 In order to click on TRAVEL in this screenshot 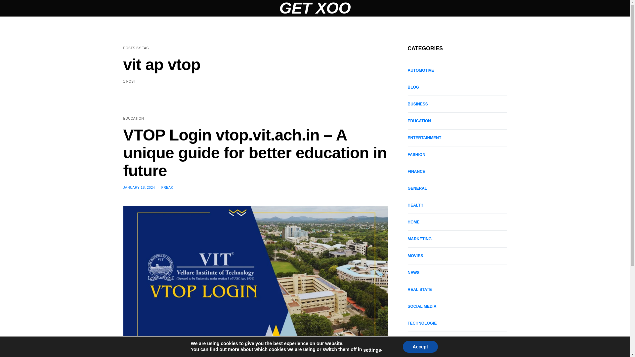, I will do `click(397, 23)`.